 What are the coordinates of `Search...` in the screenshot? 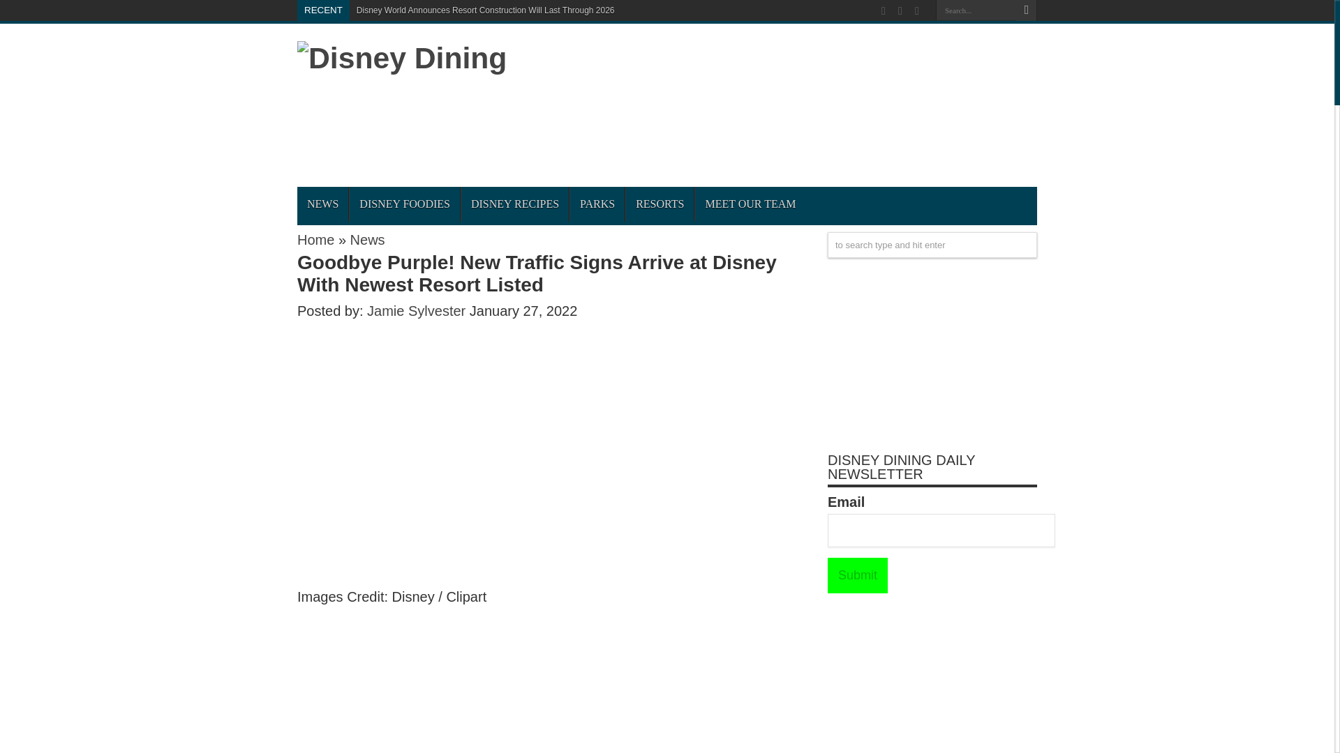 It's located at (976, 10).